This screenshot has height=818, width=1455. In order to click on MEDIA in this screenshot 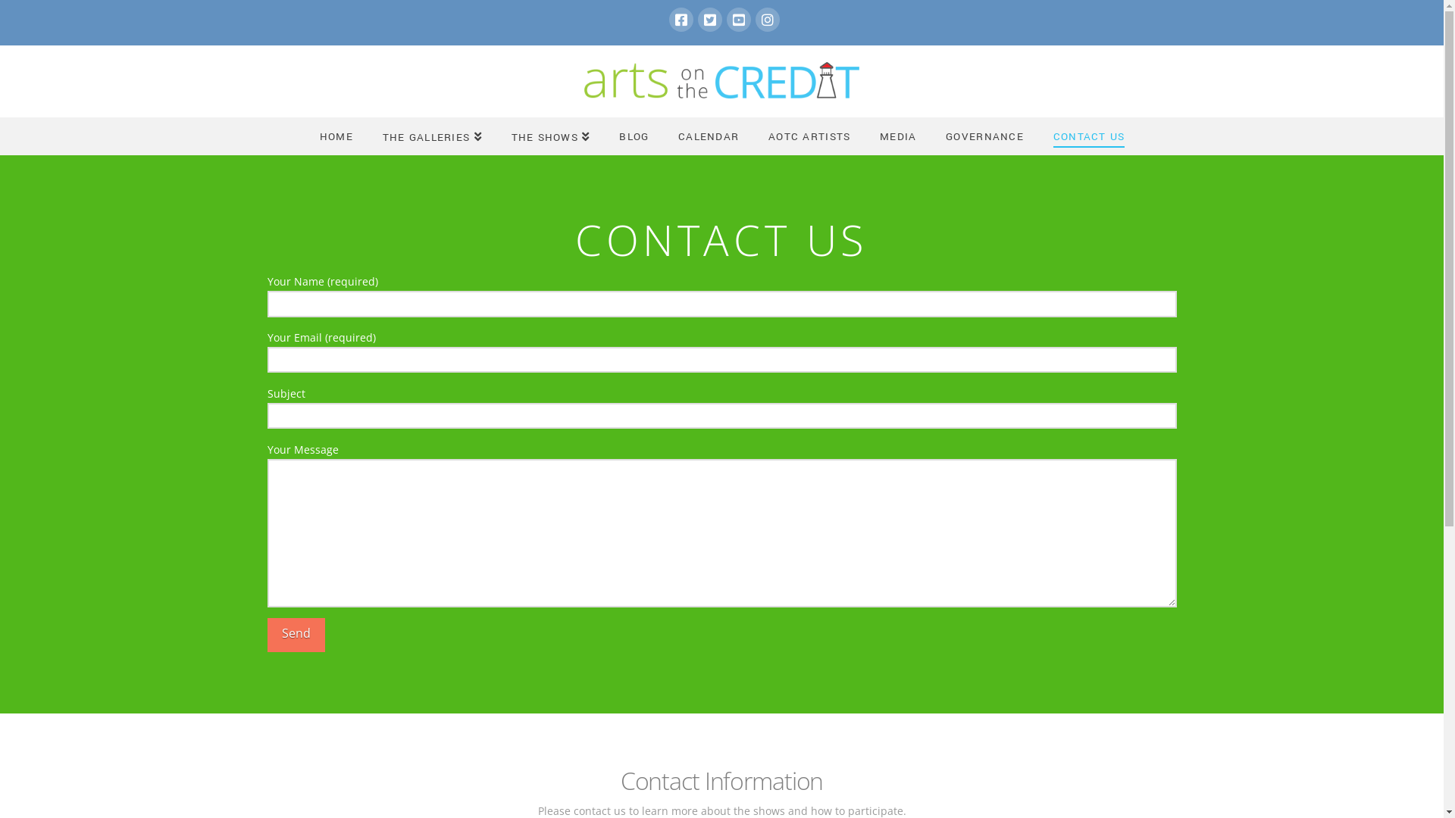, I will do `click(897, 136)`.